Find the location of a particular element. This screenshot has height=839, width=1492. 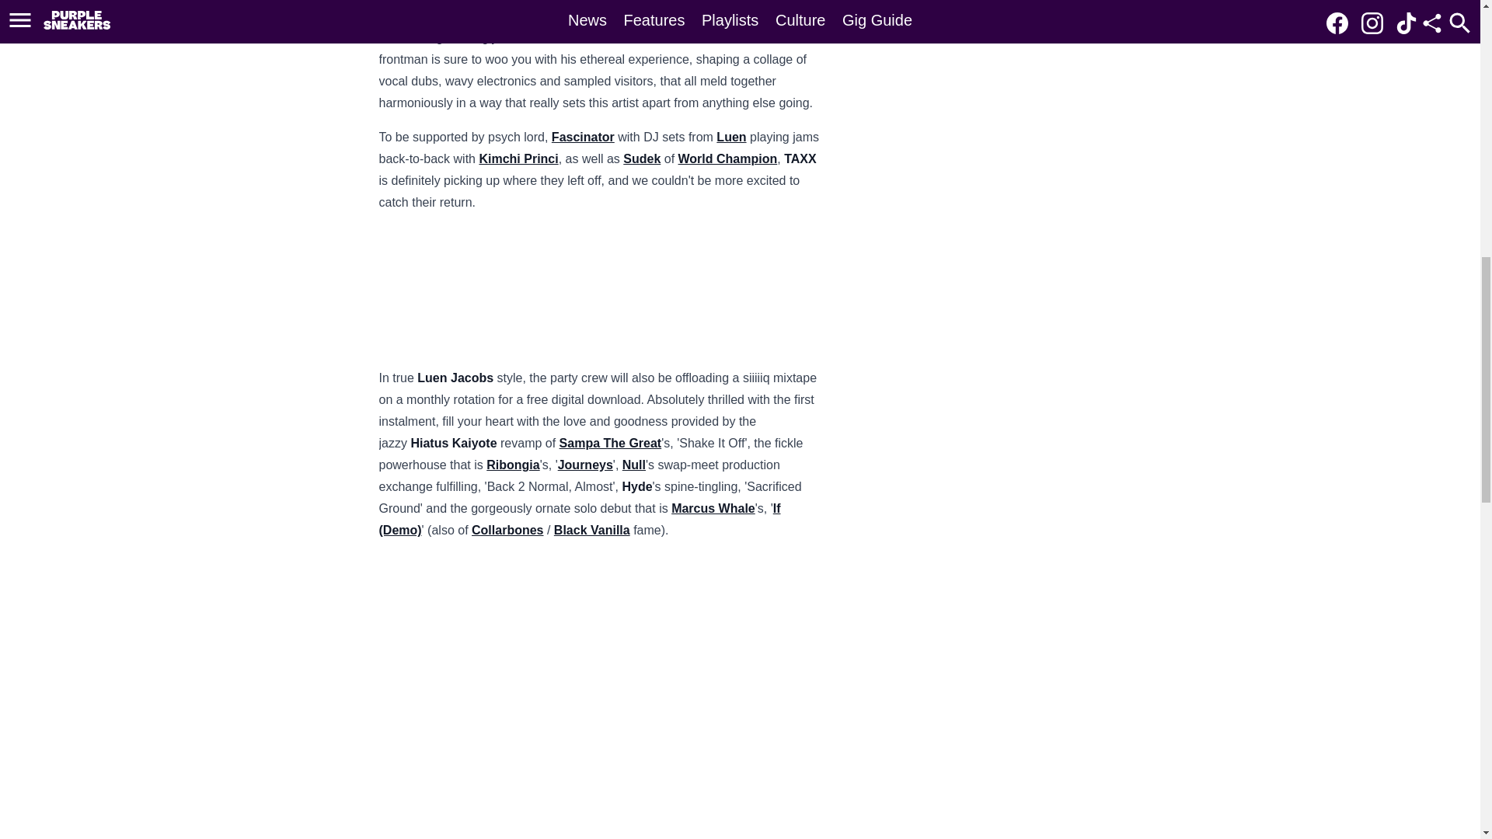

World Champion is located at coordinates (727, 158).